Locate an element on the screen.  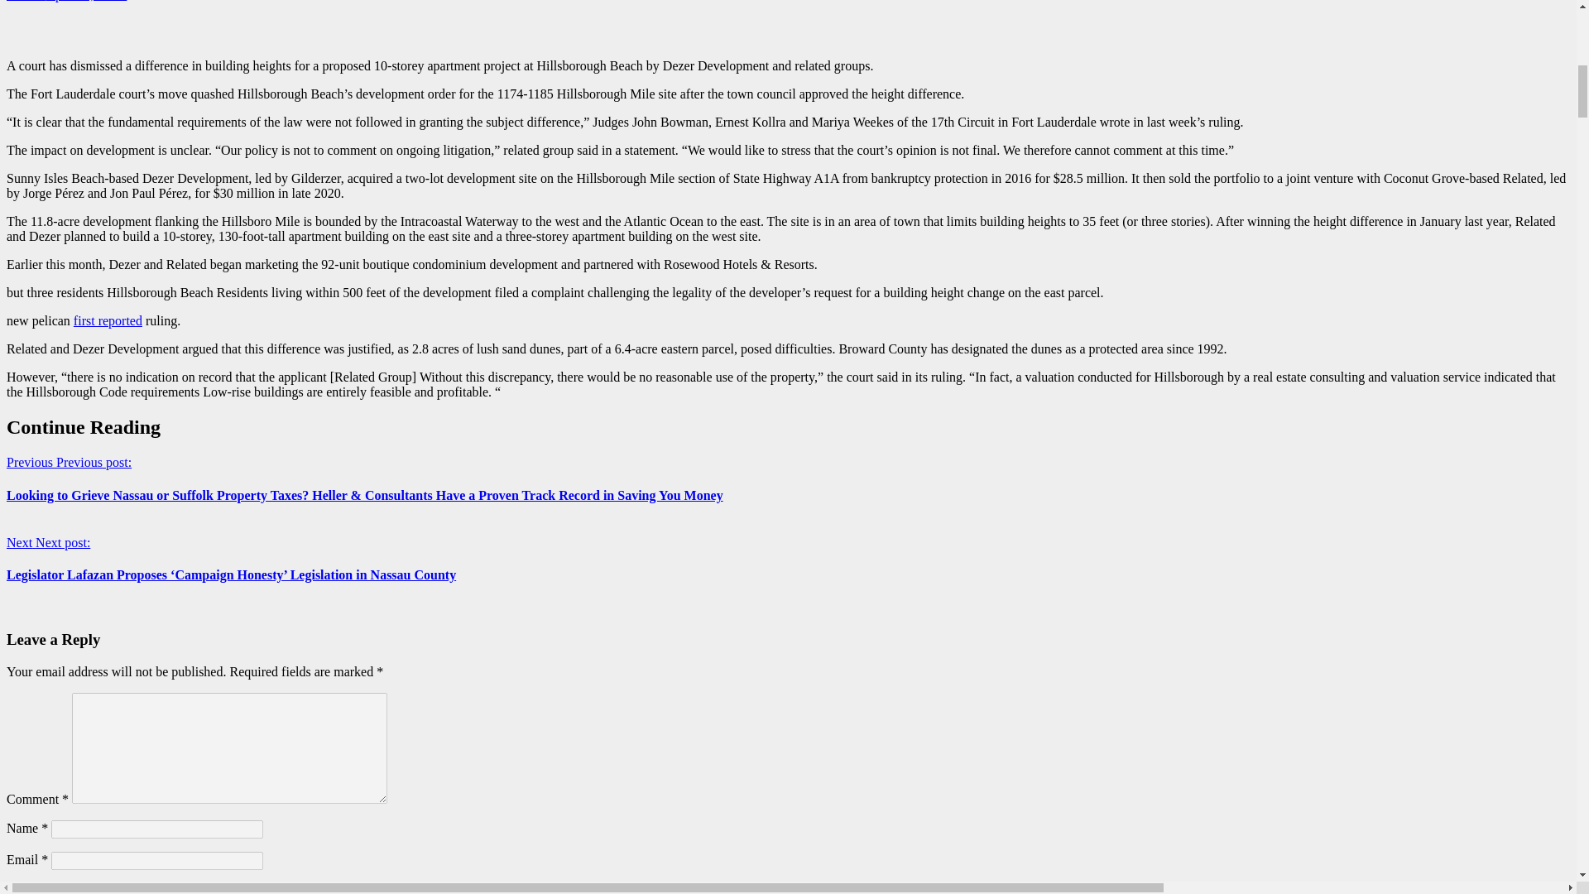
April 27, 2023 is located at coordinates (86, 1).